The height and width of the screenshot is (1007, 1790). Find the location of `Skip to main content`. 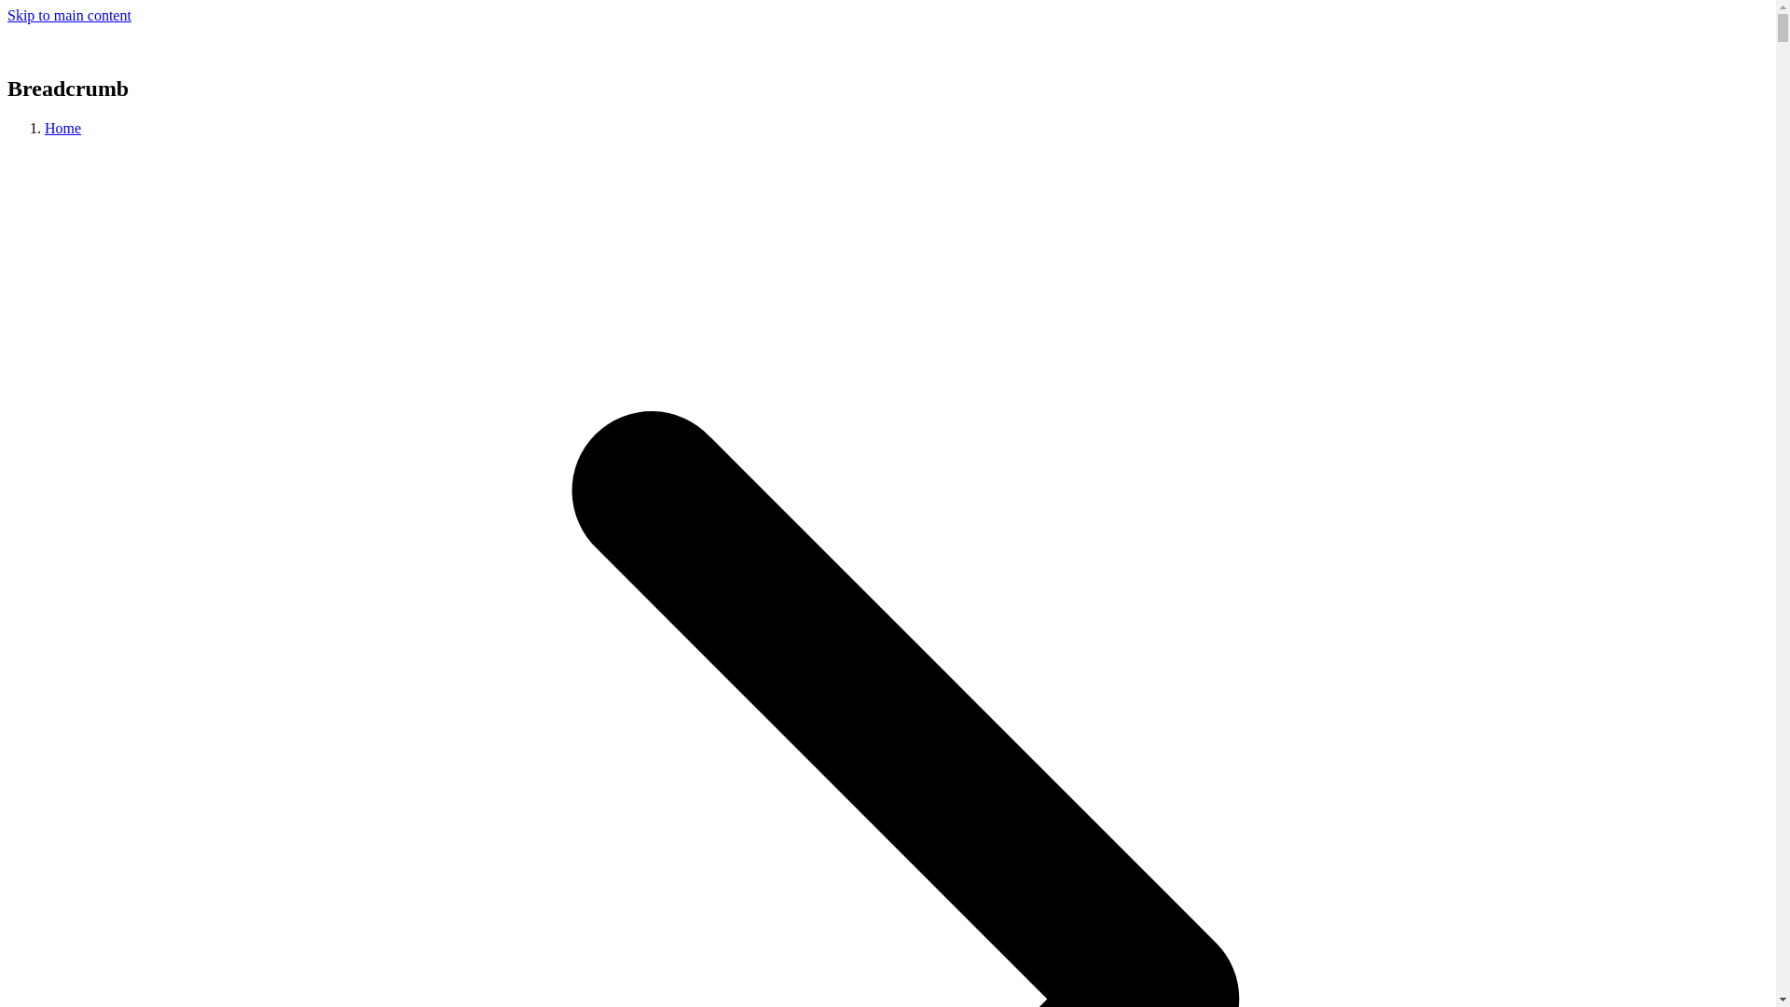

Skip to main content is located at coordinates (69, 15).